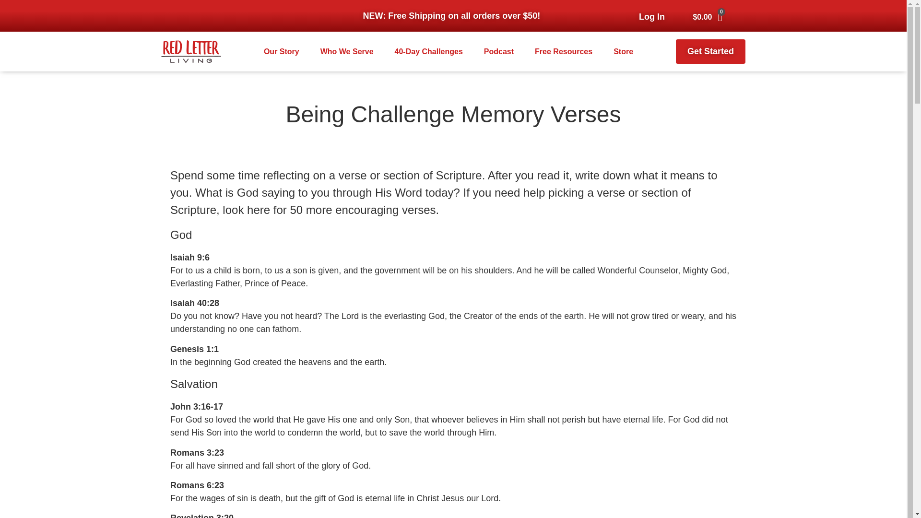  I want to click on Store, so click(623, 52).